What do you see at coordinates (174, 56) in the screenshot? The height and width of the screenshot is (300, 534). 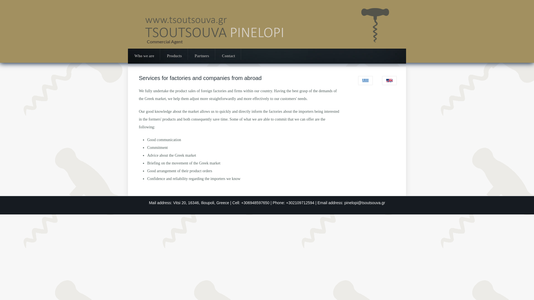 I see `Products` at bounding box center [174, 56].